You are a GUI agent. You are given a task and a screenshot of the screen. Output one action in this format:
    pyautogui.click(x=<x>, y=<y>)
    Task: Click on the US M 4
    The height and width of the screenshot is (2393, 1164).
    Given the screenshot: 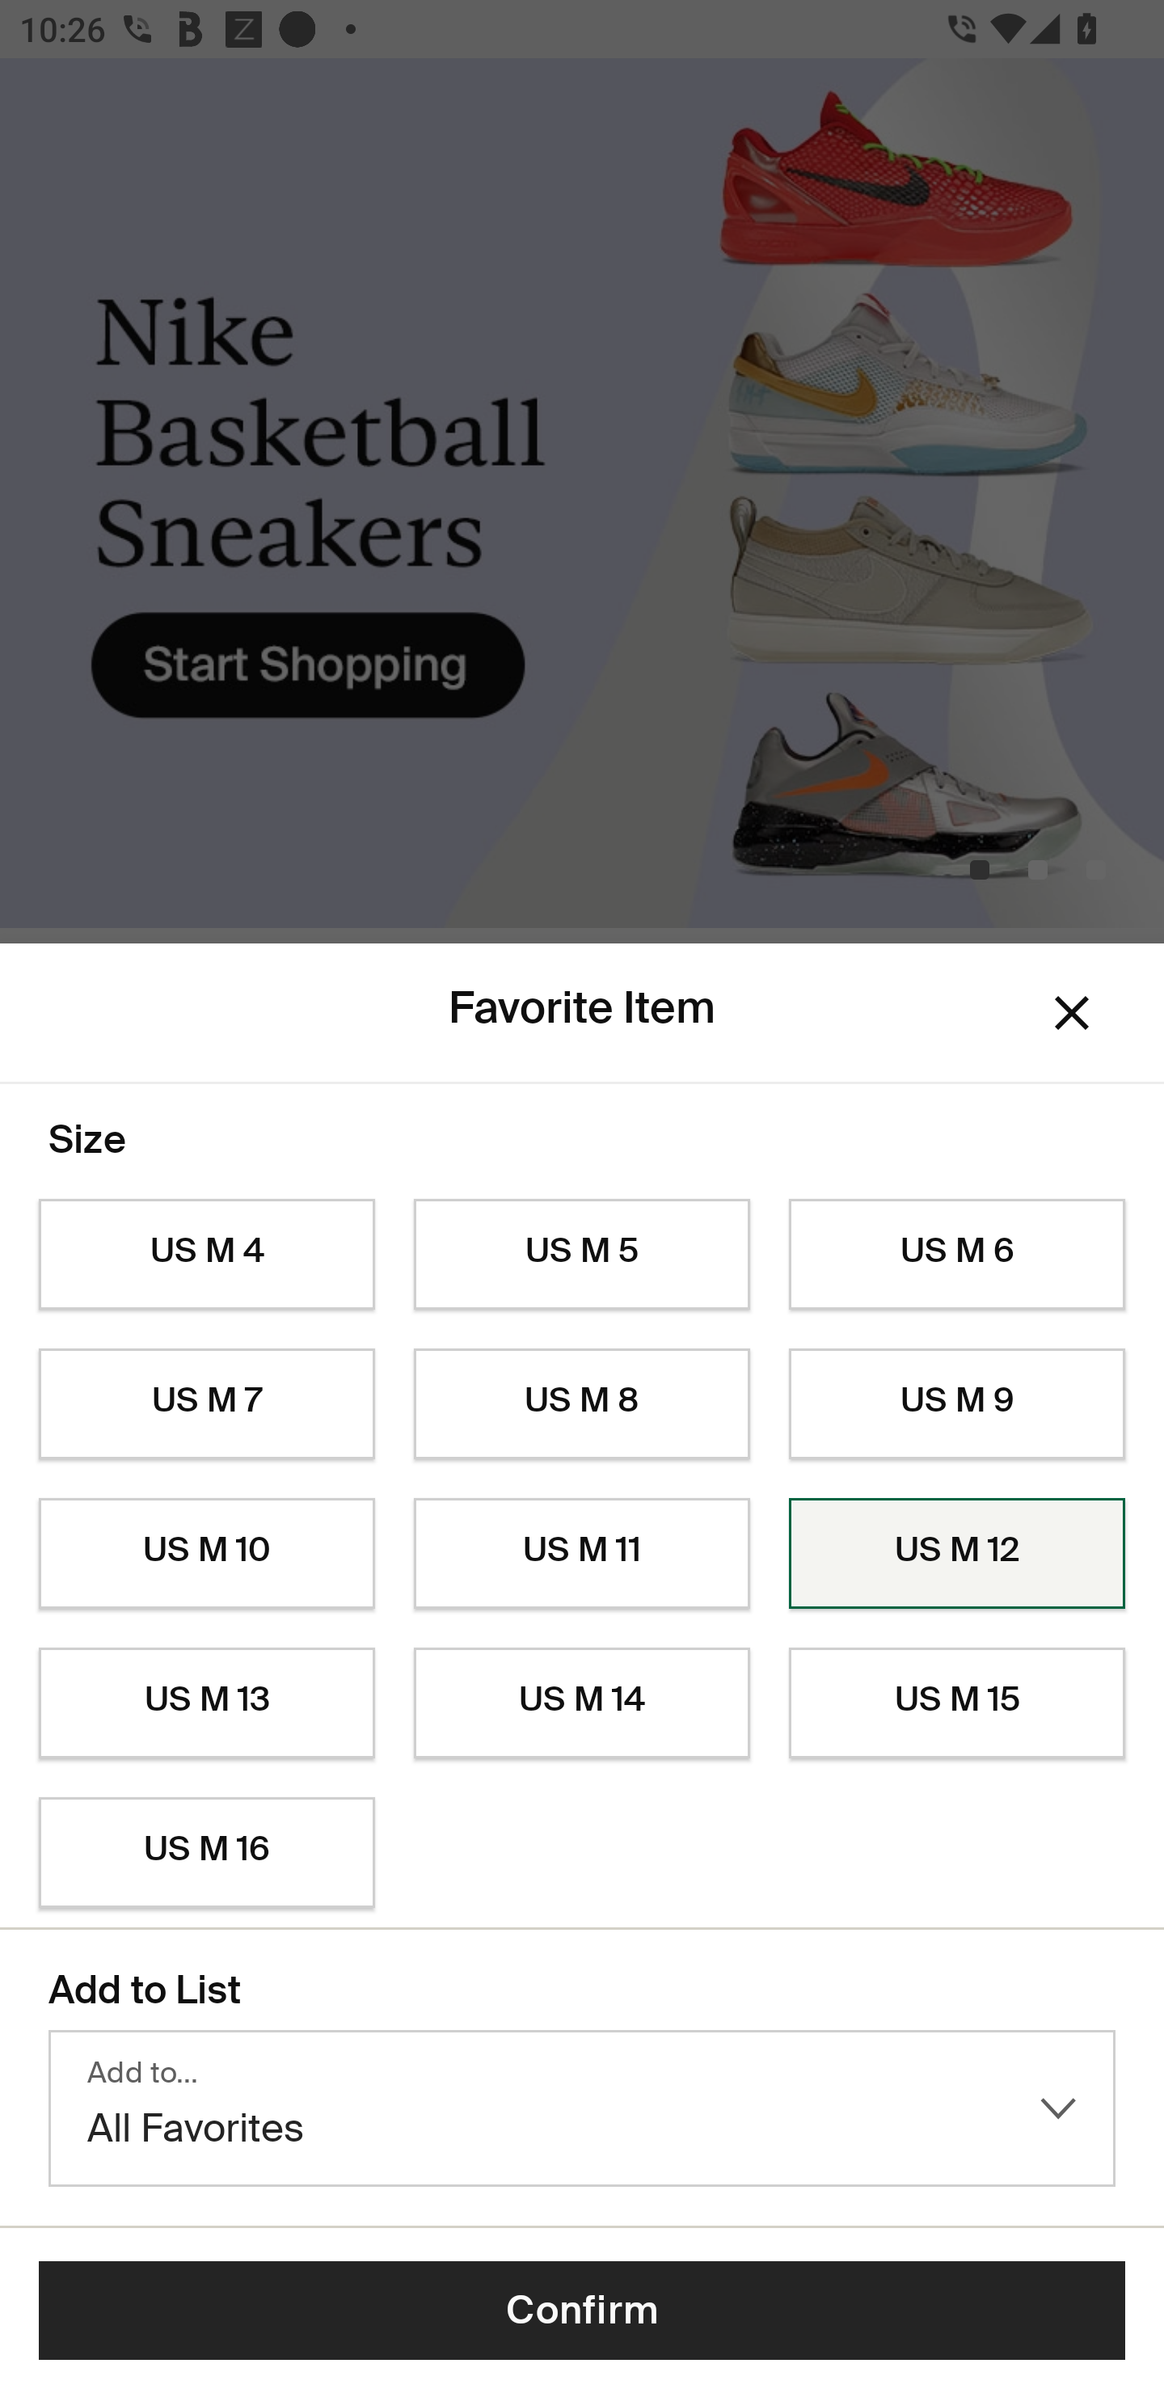 What is the action you would take?
    pyautogui.click(x=206, y=1255)
    